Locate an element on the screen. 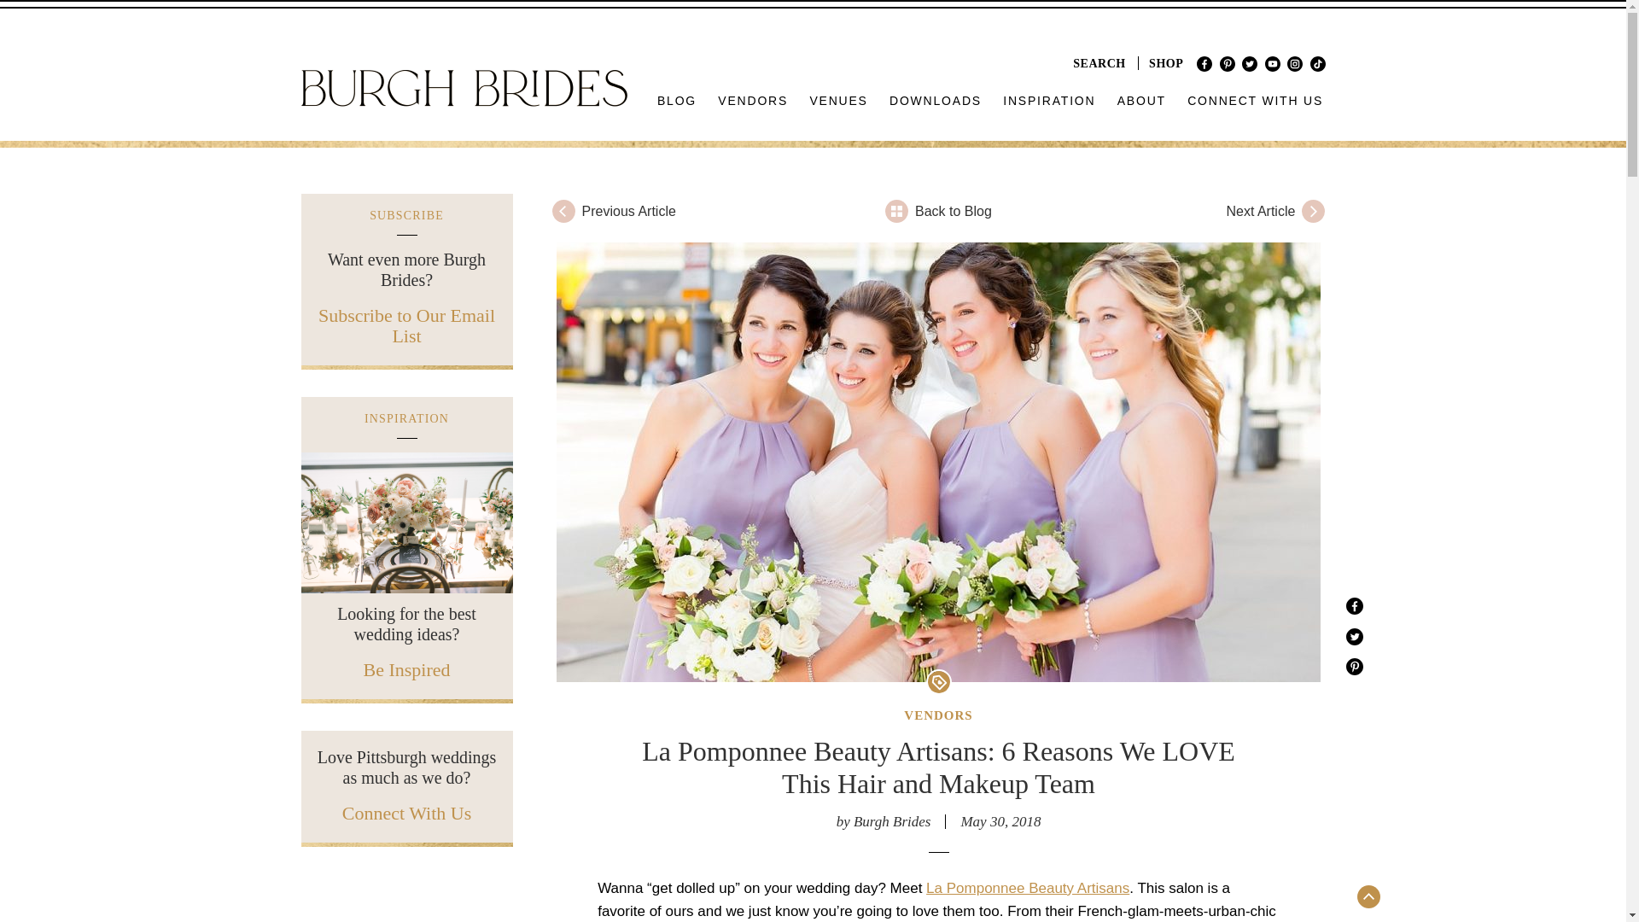  VENDORS is located at coordinates (753, 101).